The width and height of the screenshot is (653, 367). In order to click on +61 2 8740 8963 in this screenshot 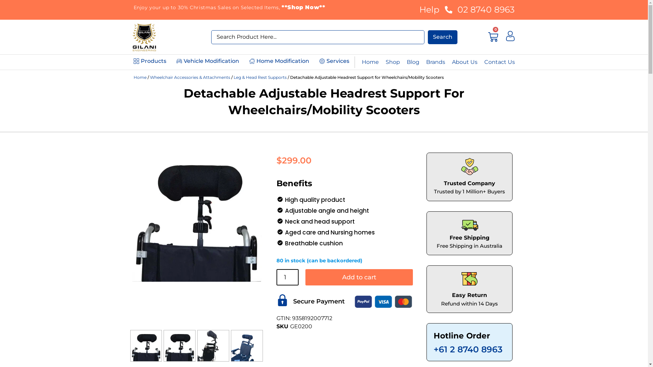, I will do `click(468, 349)`.